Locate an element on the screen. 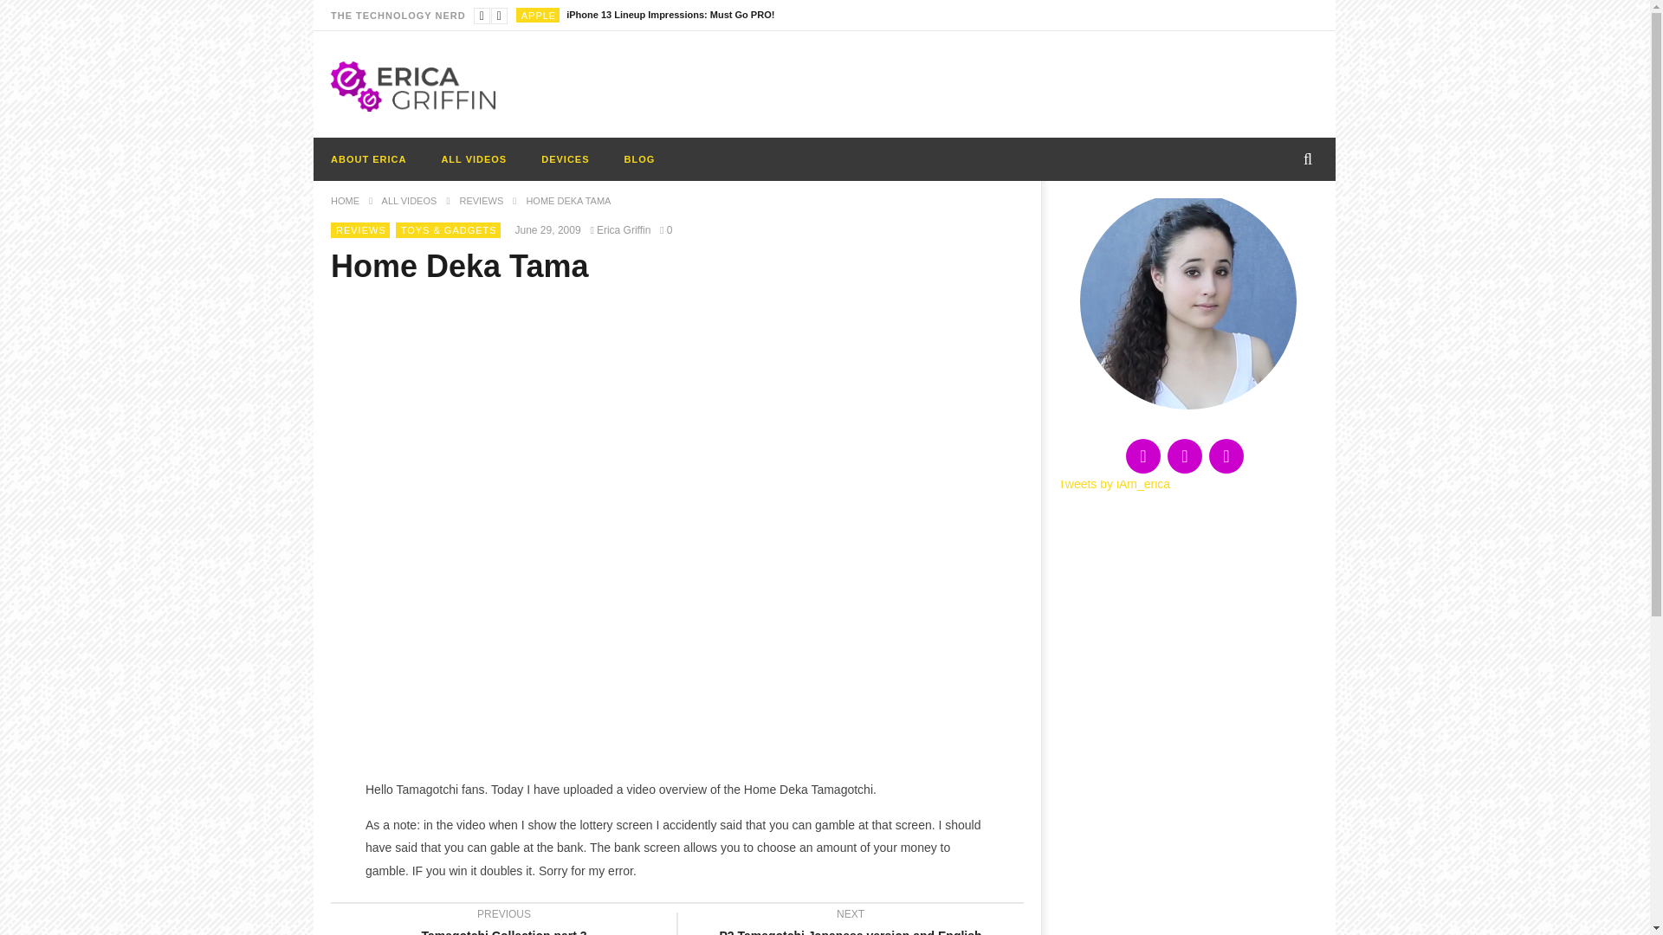 The image size is (1663, 935). search is located at coordinates (539, 15).